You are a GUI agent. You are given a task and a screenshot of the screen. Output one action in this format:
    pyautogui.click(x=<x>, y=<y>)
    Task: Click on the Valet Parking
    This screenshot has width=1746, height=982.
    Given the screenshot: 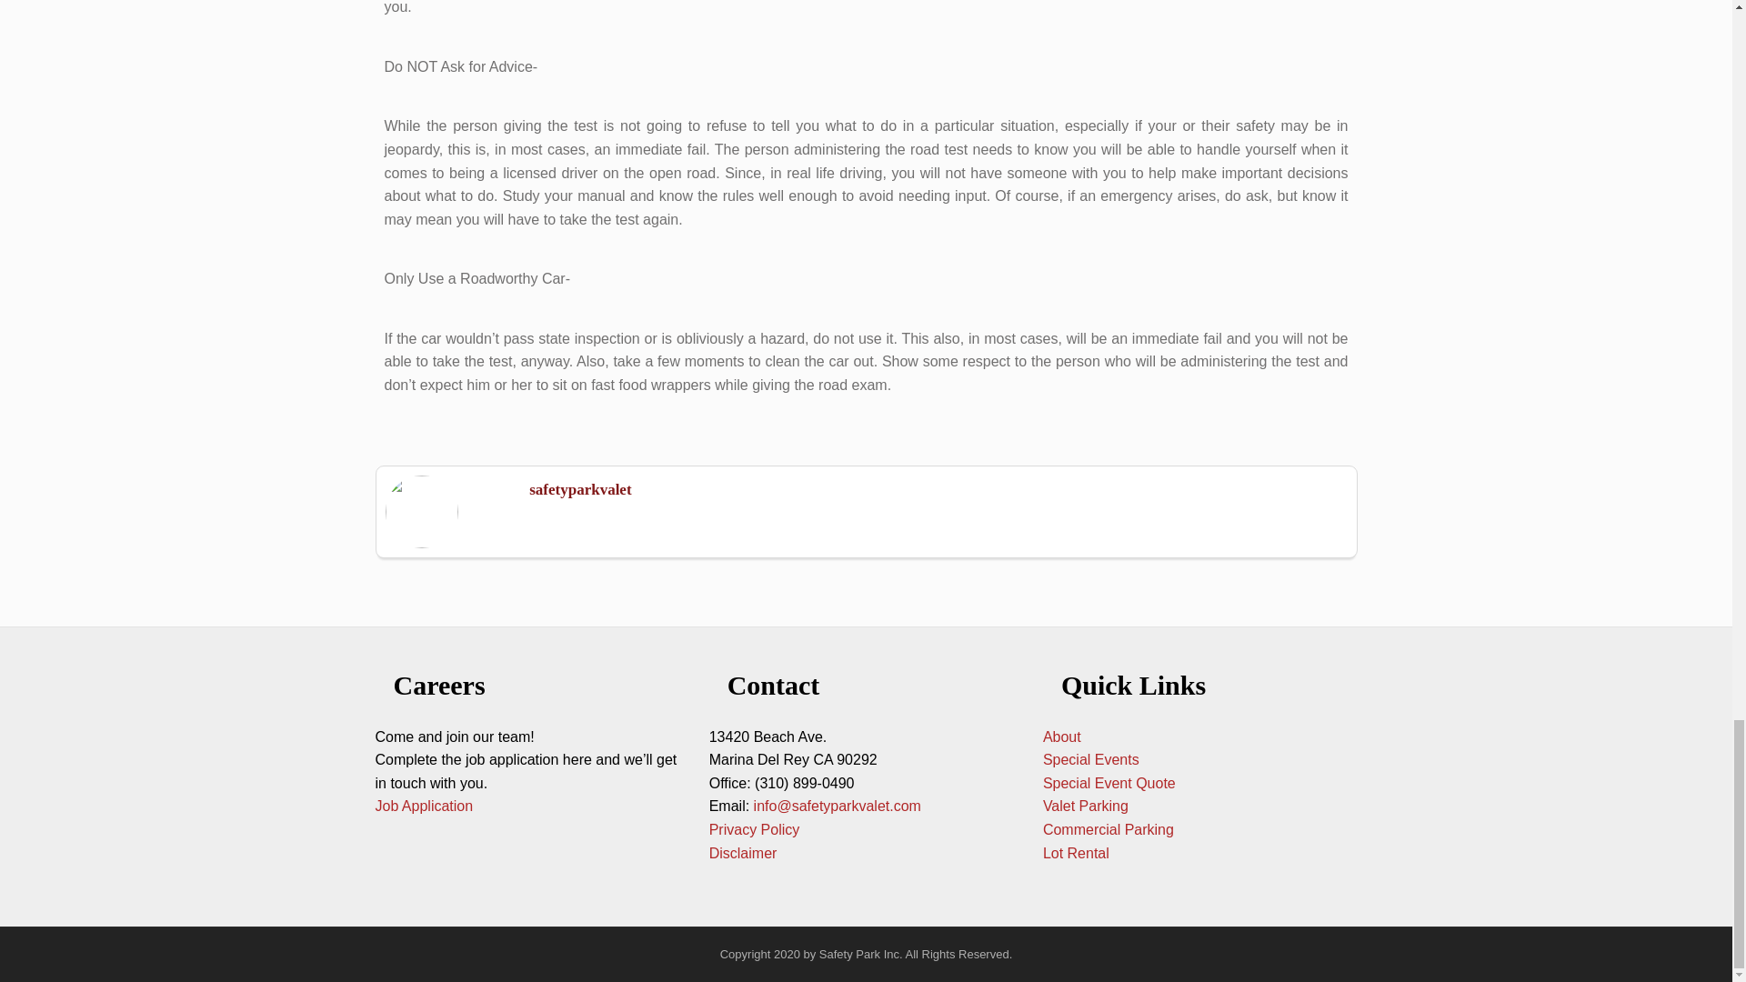 What is the action you would take?
    pyautogui.click(x=1085, y=806)
    